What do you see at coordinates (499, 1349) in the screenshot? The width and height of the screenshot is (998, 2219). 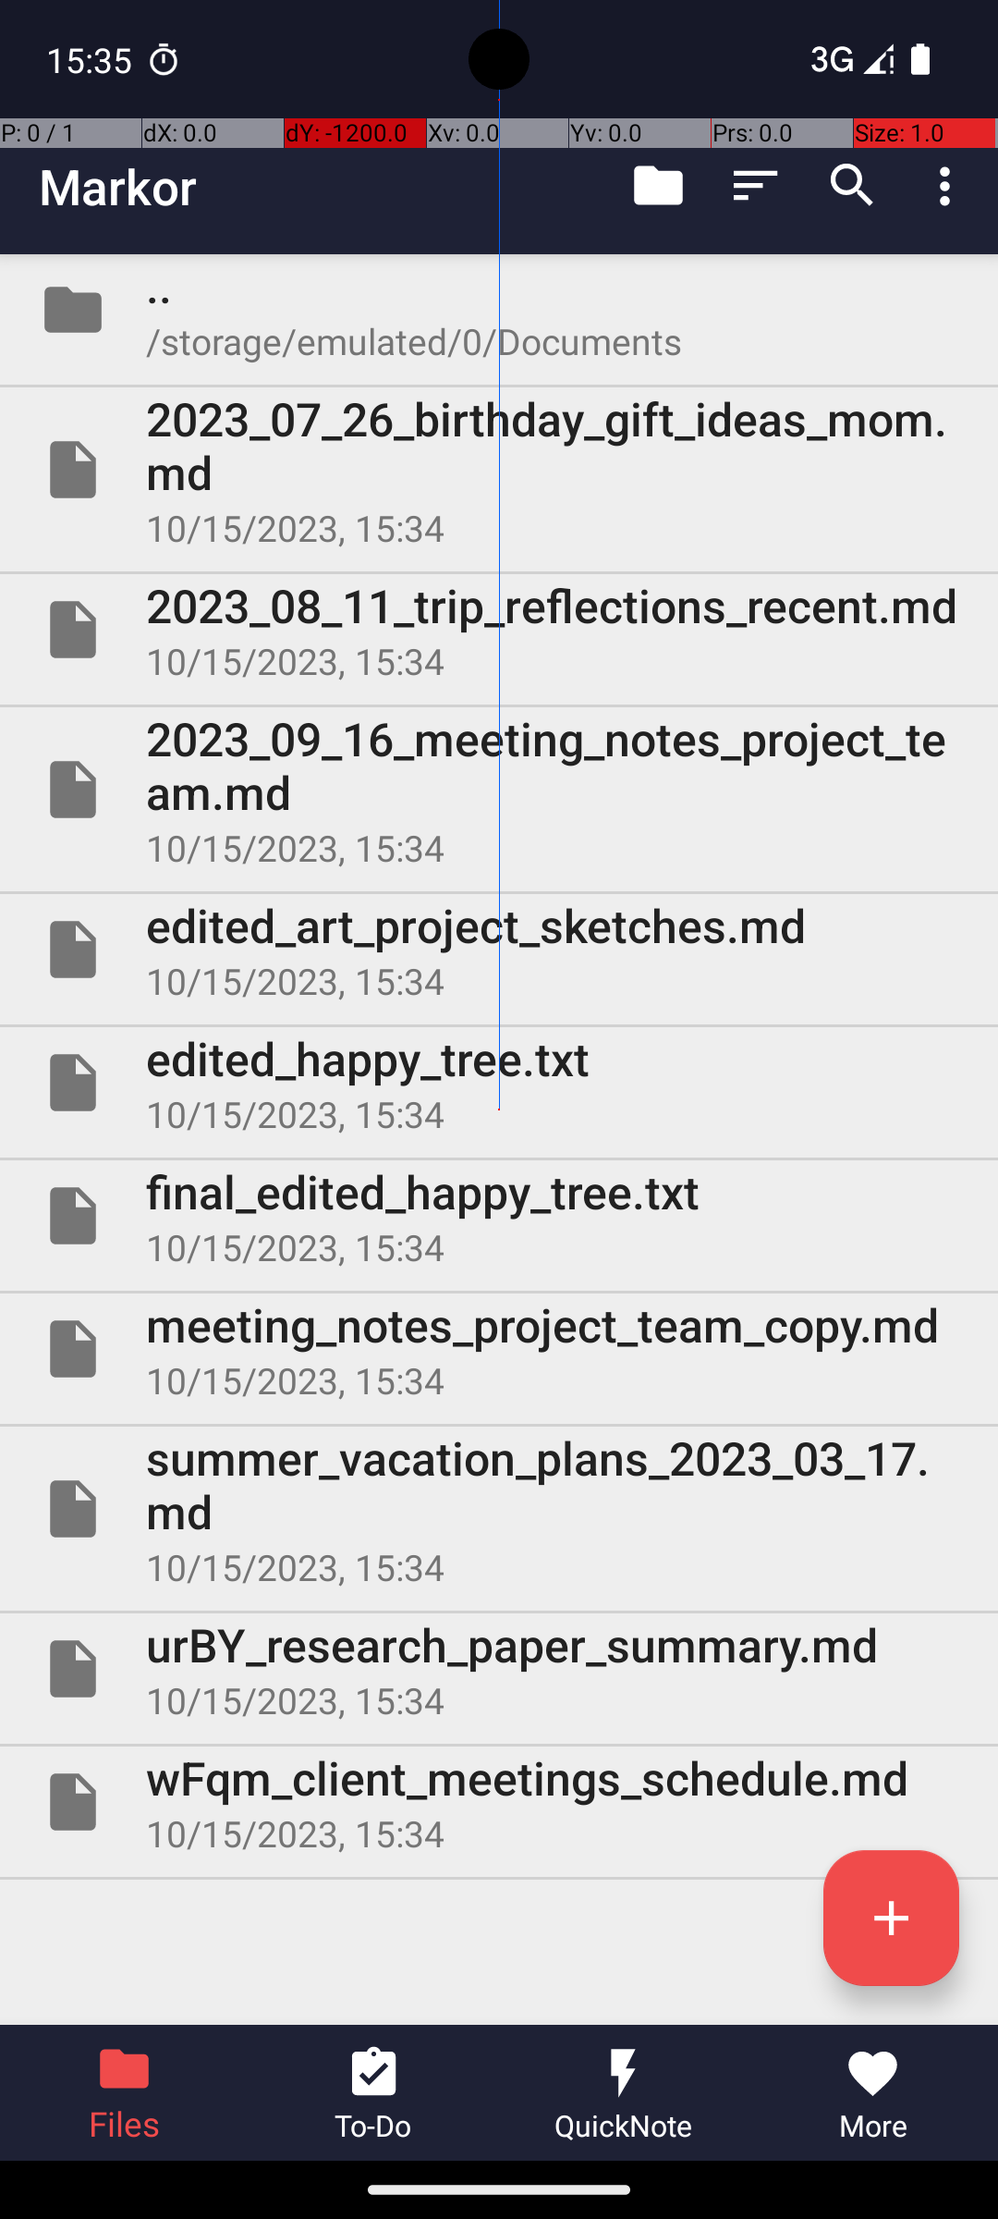 I see `File meeting_notes_project_team_copy.md ` at bounding box center [499, 1349].